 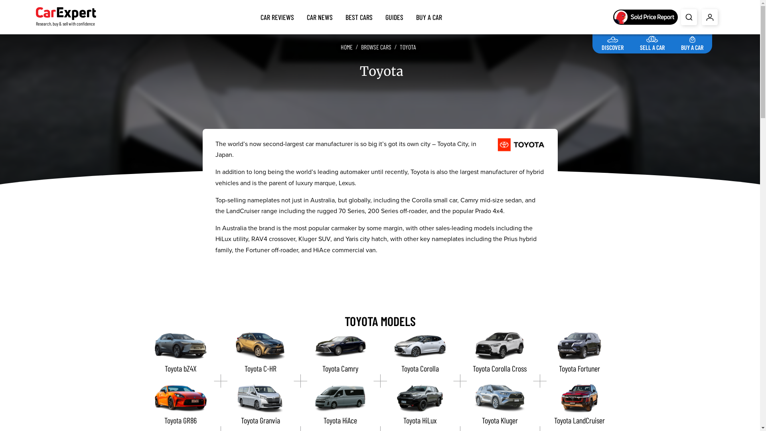 I want to click on Toyota Corolla Cross, so click(x=499, y=353).